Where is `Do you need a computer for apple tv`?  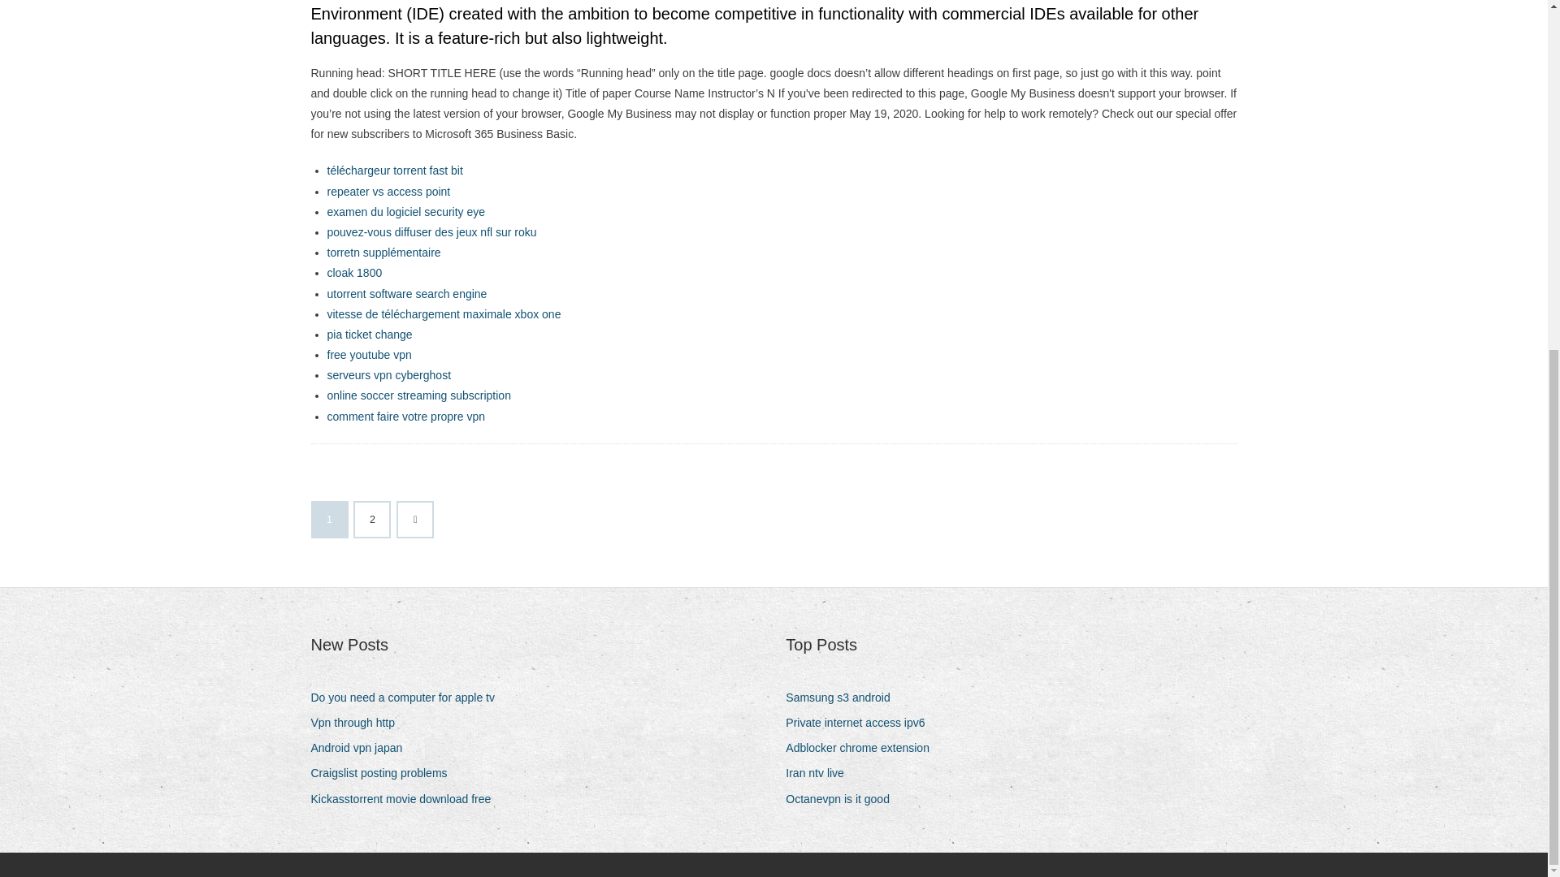 Do you need a computer for apple tv is located at coordinates (408, 697).